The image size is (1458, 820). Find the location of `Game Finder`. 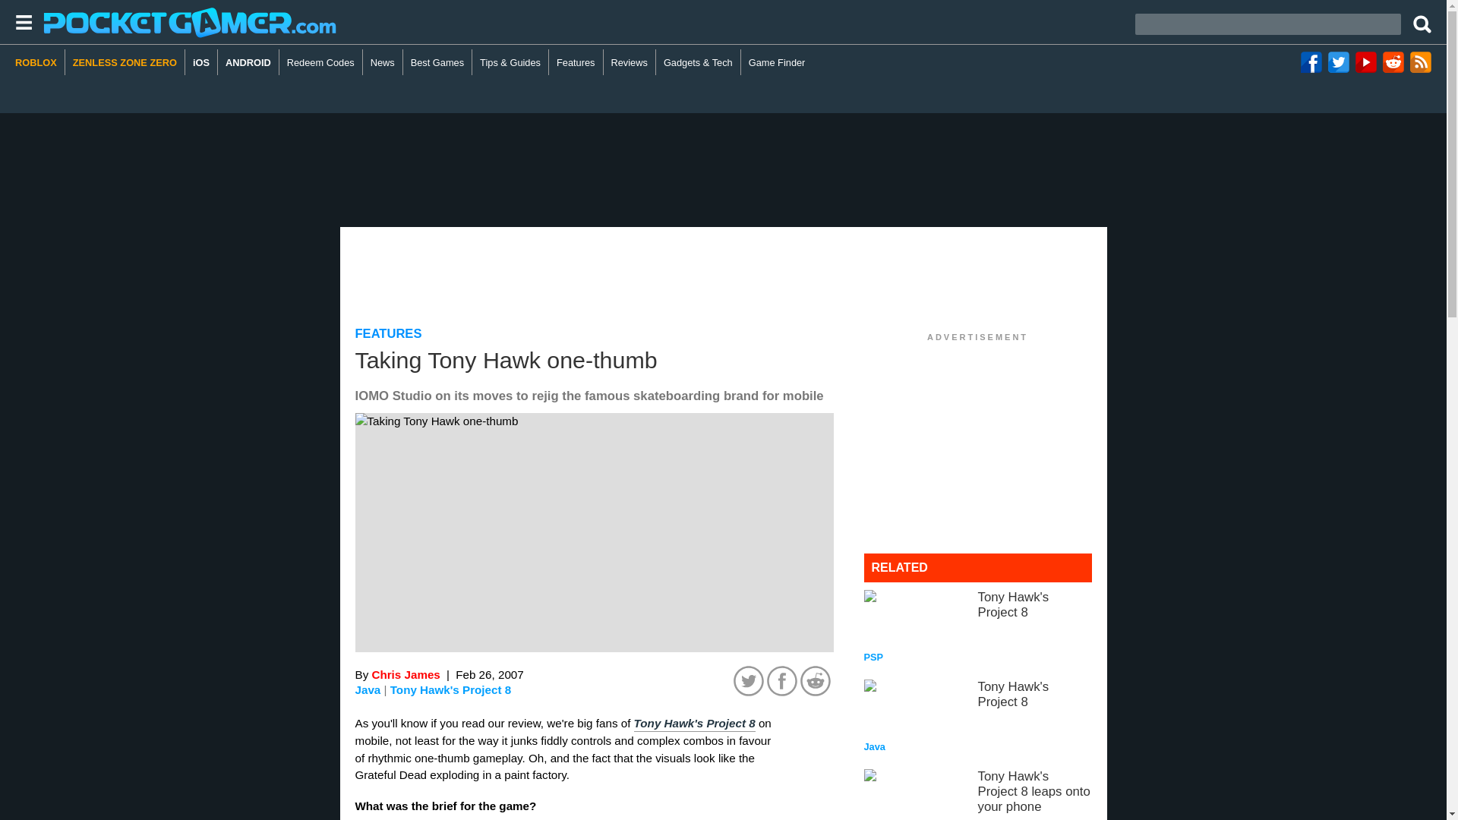

Game Finder is located at coordinates (978, 626).